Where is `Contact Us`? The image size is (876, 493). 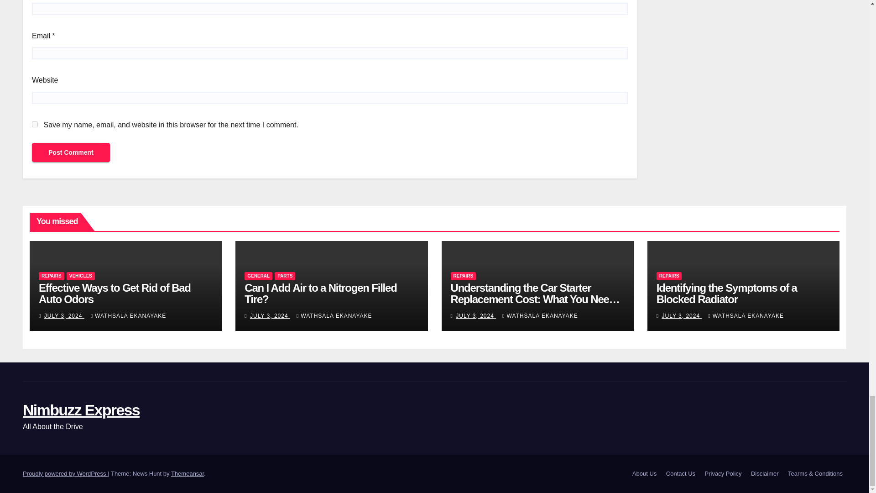 Contact Us is located at coordinates (681, 474).